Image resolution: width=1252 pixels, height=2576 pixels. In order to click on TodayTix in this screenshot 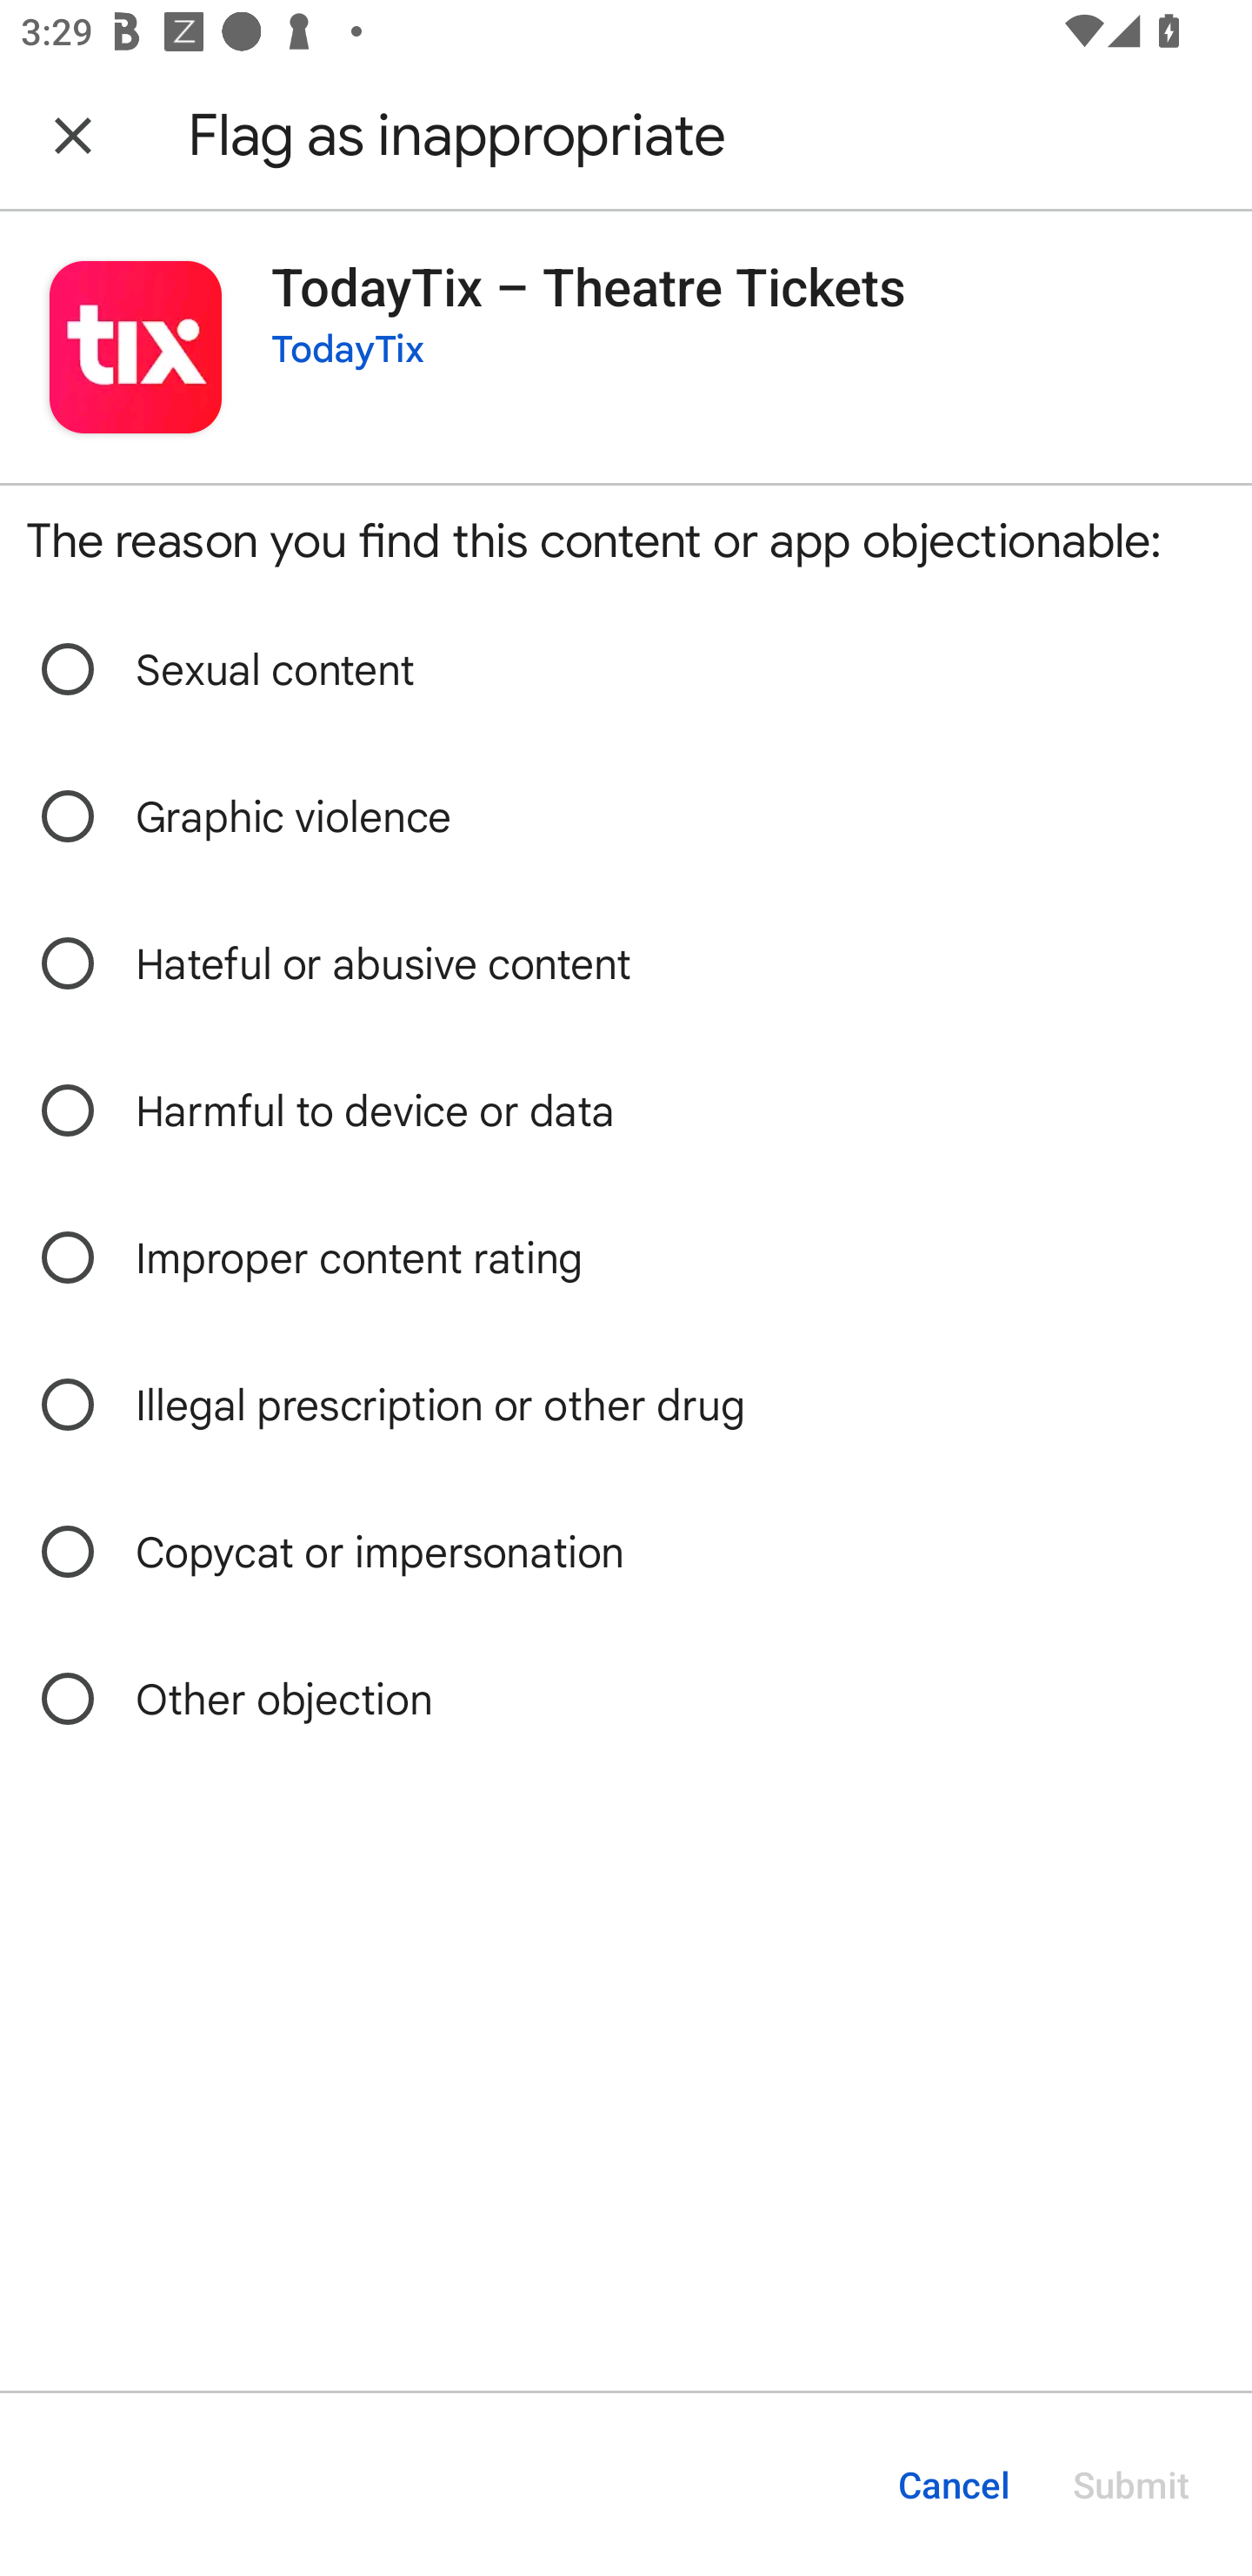, I will do `click(348, 350)`.